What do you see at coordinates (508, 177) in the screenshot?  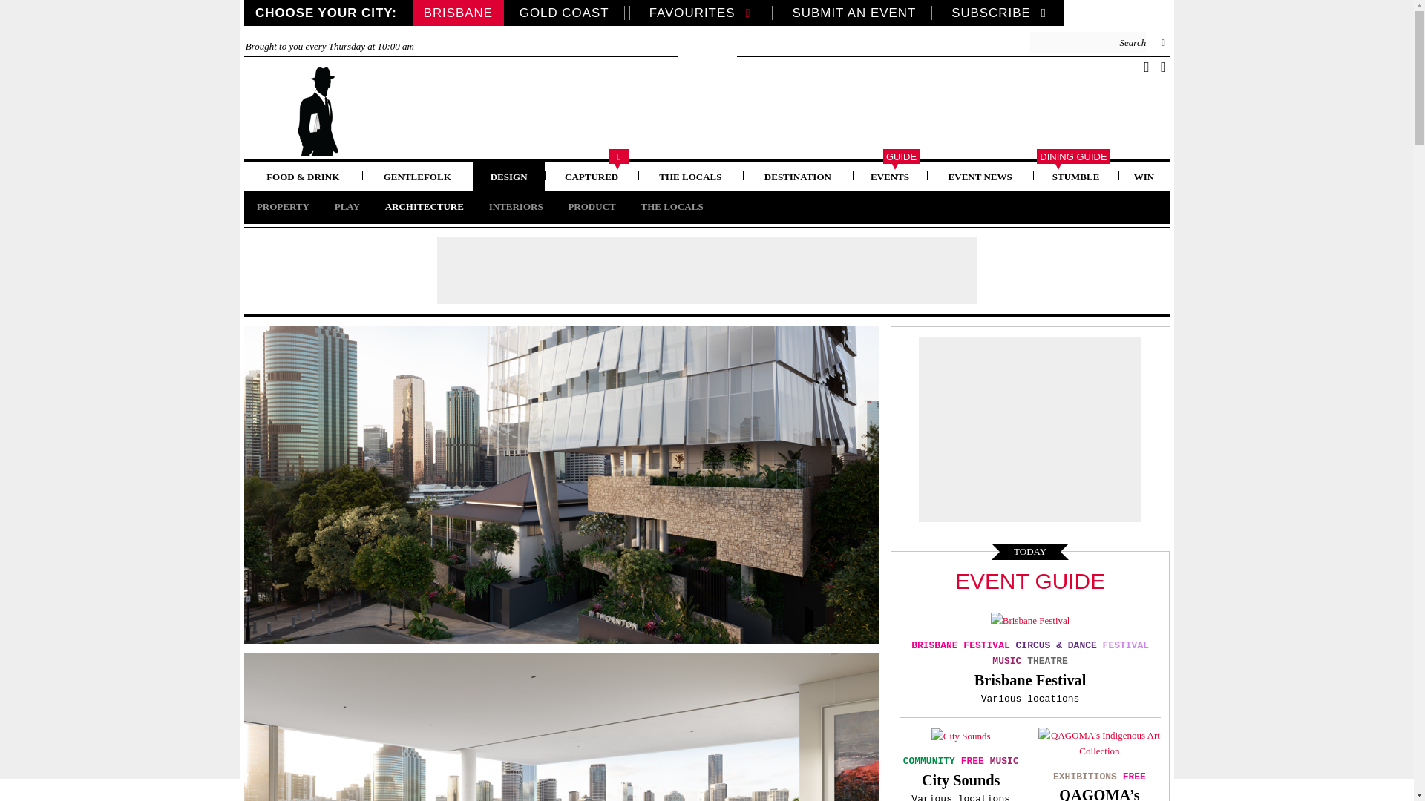 I see `Design` at bounding box center [508, 177].